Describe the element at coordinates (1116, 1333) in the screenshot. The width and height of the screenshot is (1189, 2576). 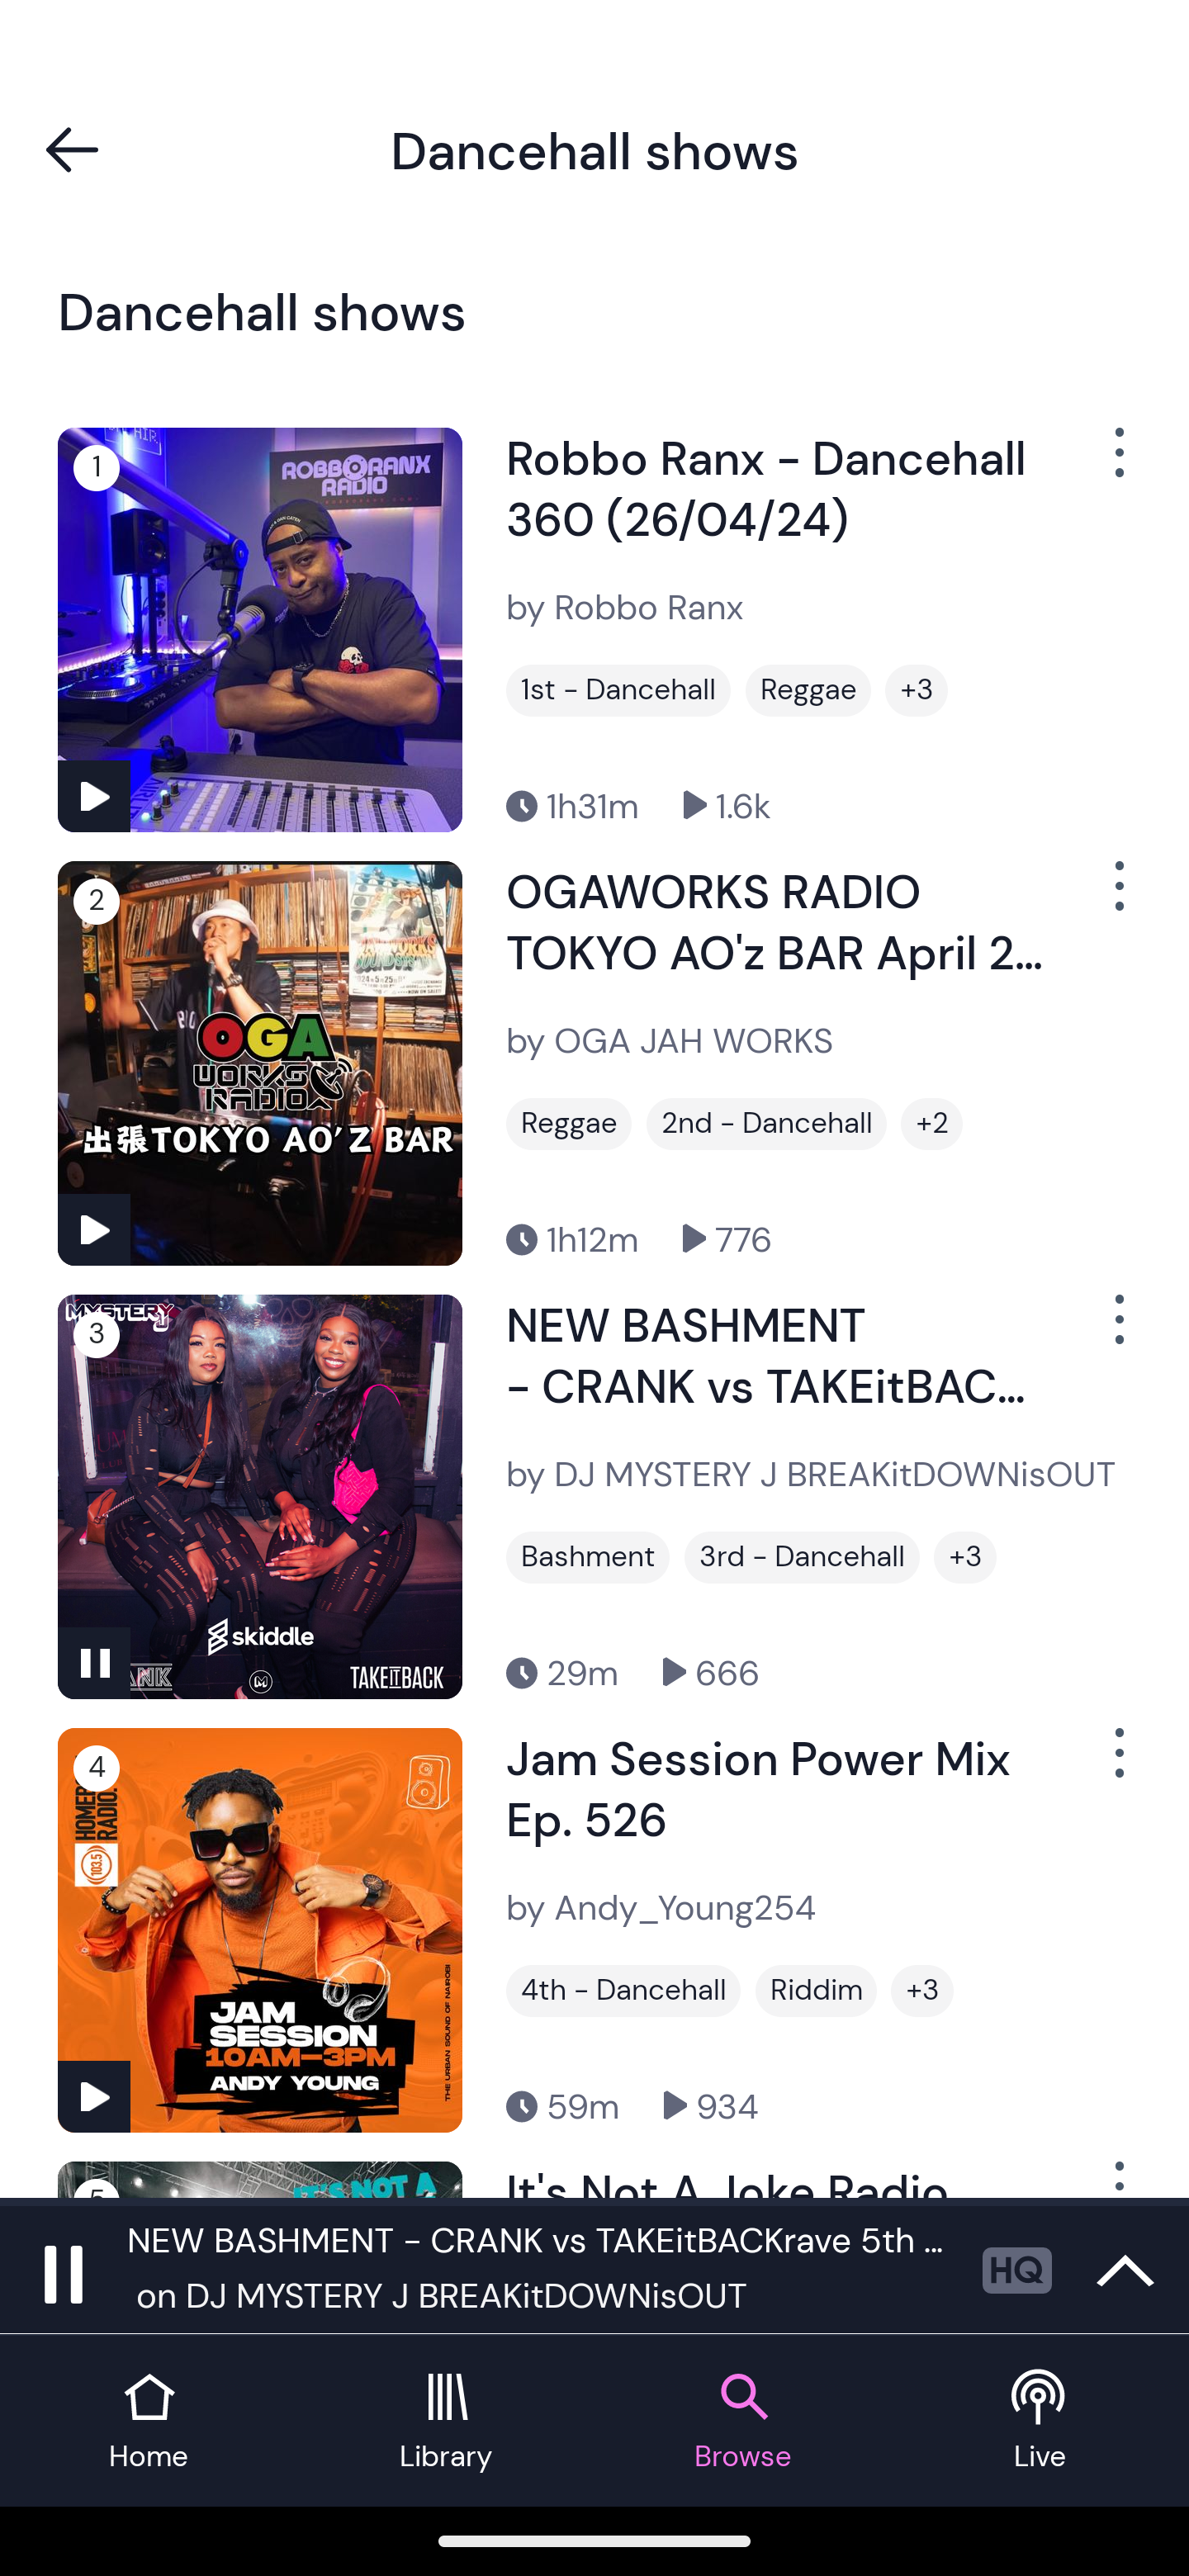
I see `Show Options Menu Button` at that location.